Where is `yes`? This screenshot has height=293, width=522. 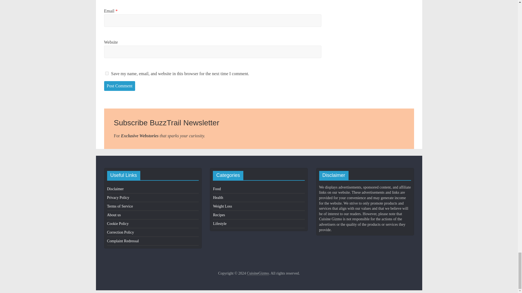 yes is located at coordinates (107, 73).